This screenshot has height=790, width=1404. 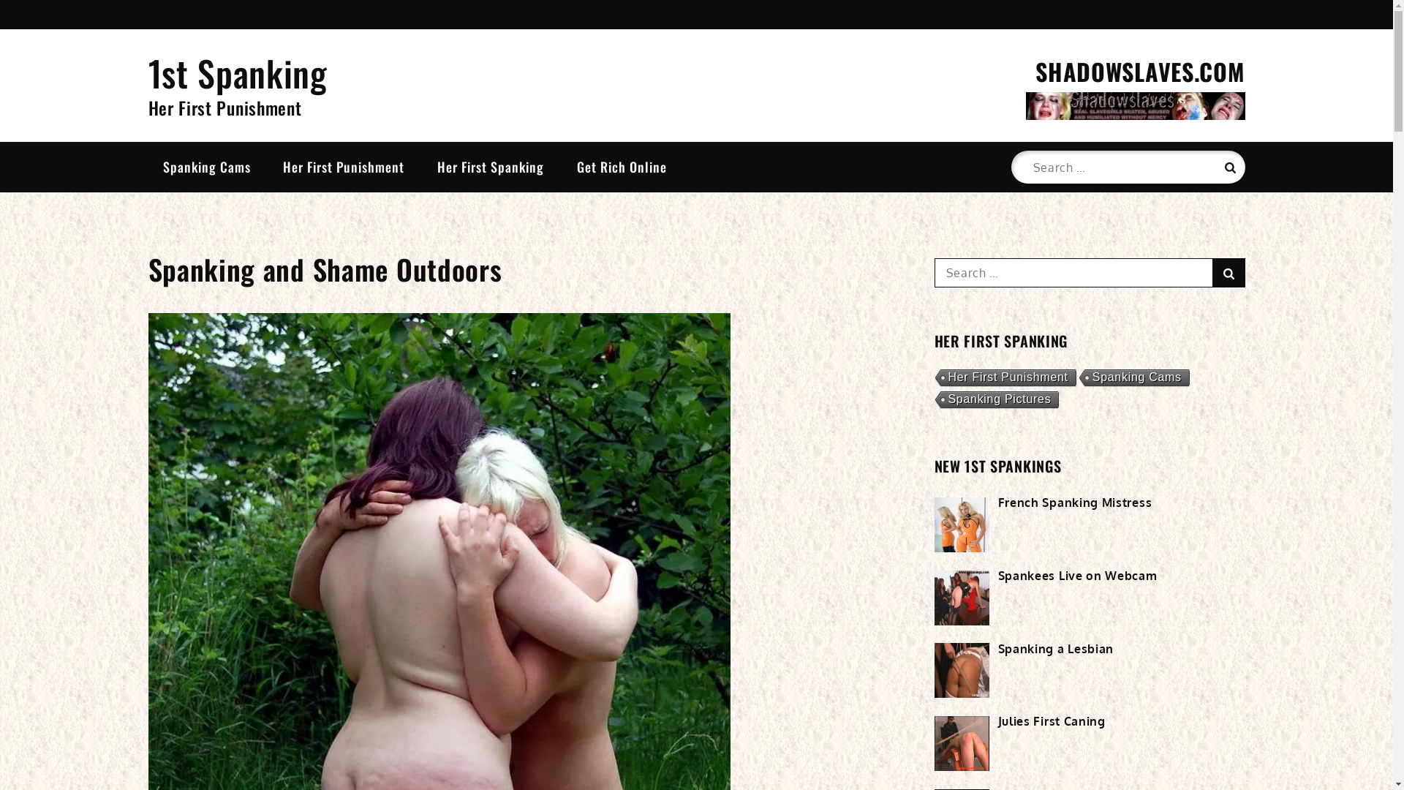 What do you see at coordinates (491, 167) in the screenshot?
I see `Her First Spanking` at bounding box center [491, 167].